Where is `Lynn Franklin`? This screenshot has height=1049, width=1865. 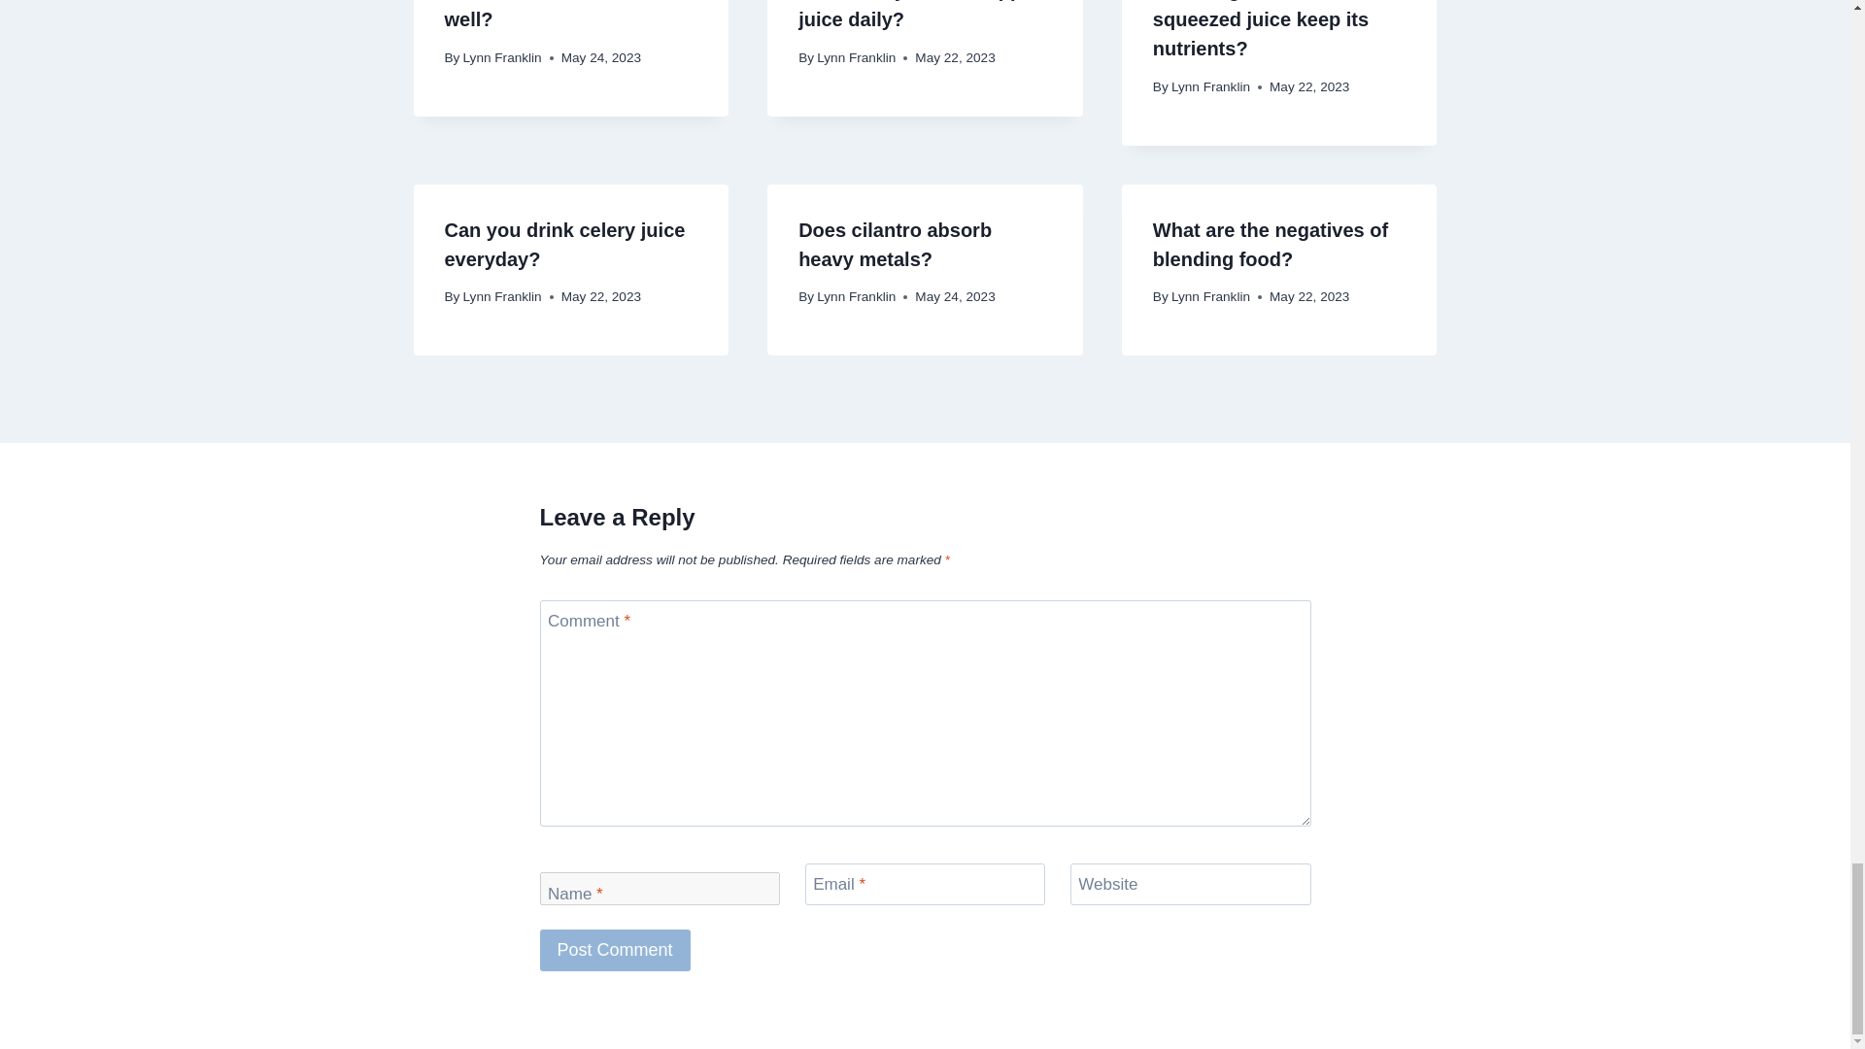
Lynn Franklin is located at coordinates (502, 297).